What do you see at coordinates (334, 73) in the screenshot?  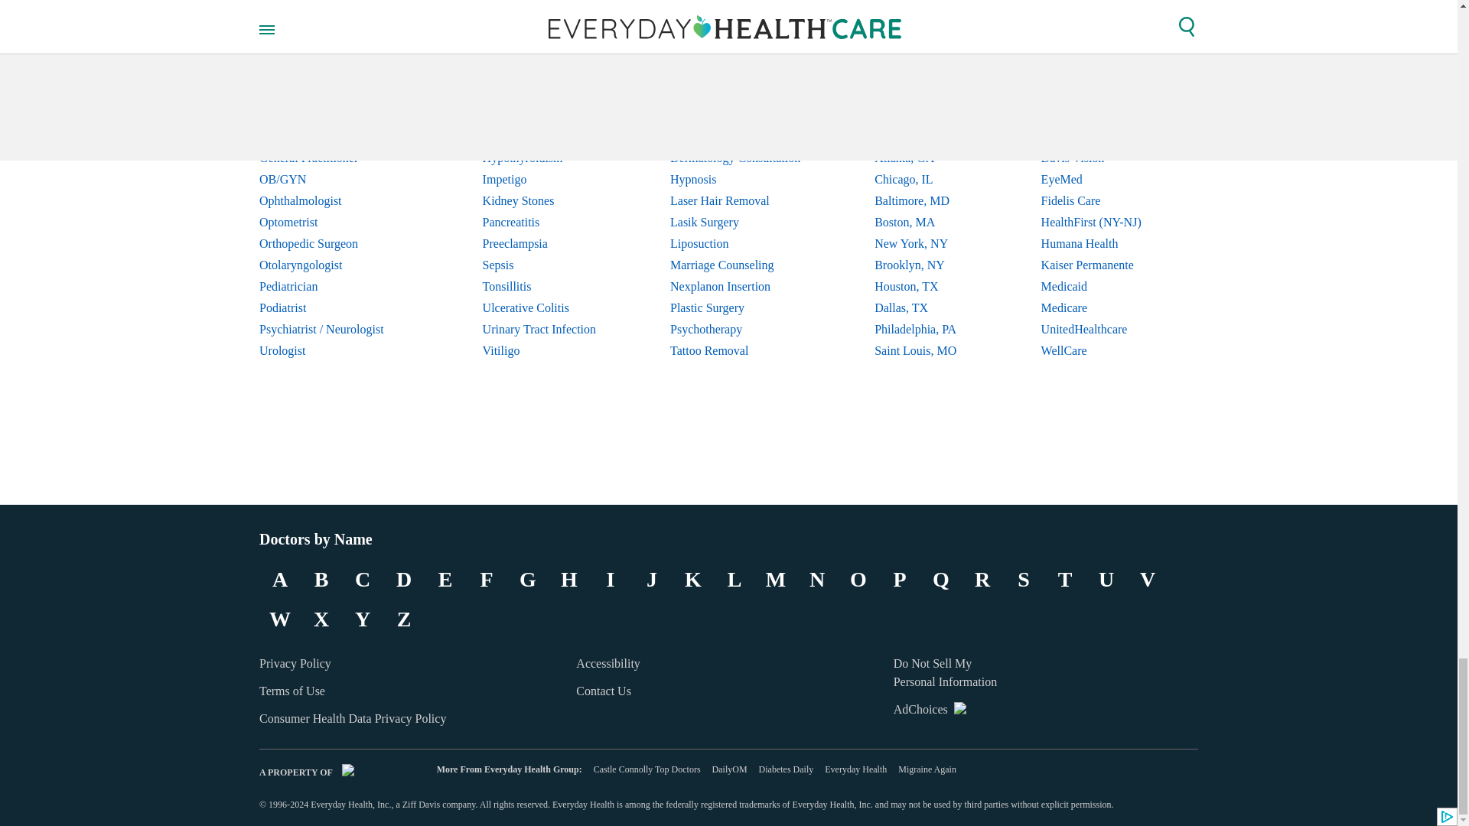 I see `Cardiologist` at bounding box center [334, 73].